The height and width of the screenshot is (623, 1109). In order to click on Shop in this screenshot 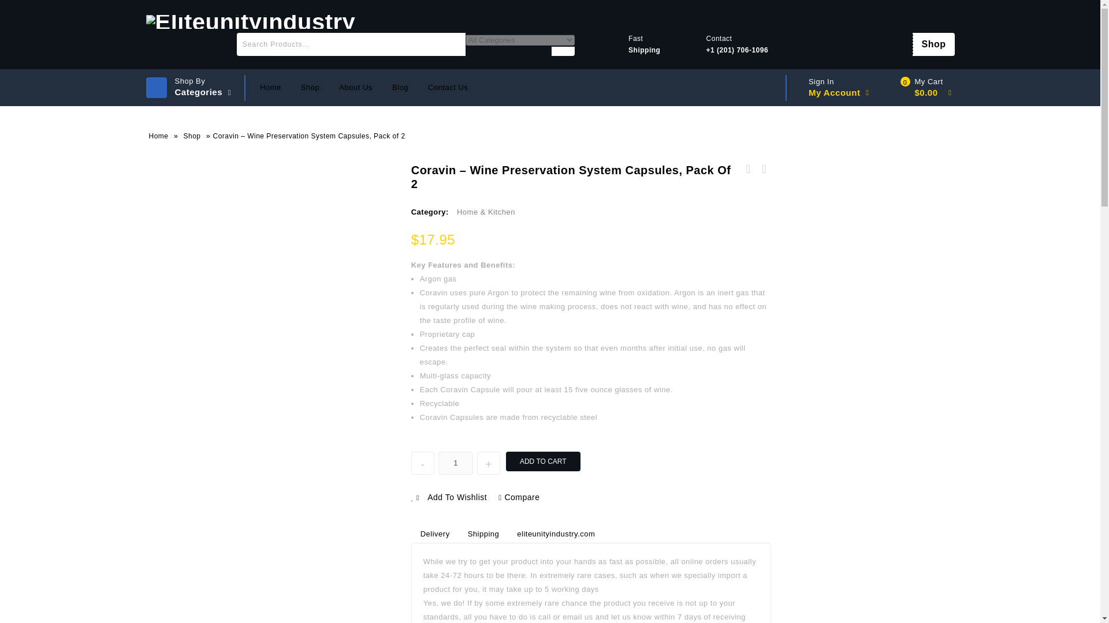, I will do `click(191, 136)`.